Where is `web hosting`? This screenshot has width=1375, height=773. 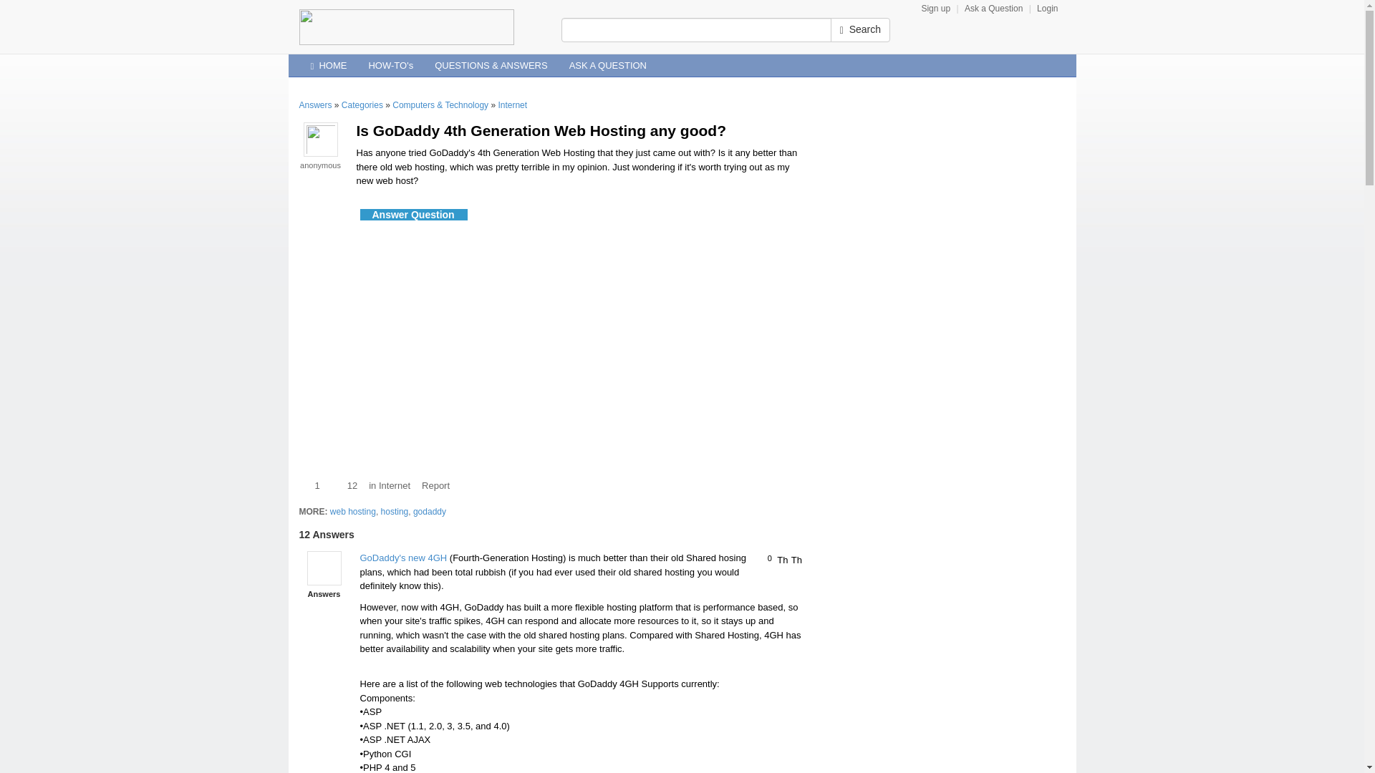
web hosting is located at coordinates (352, 512).